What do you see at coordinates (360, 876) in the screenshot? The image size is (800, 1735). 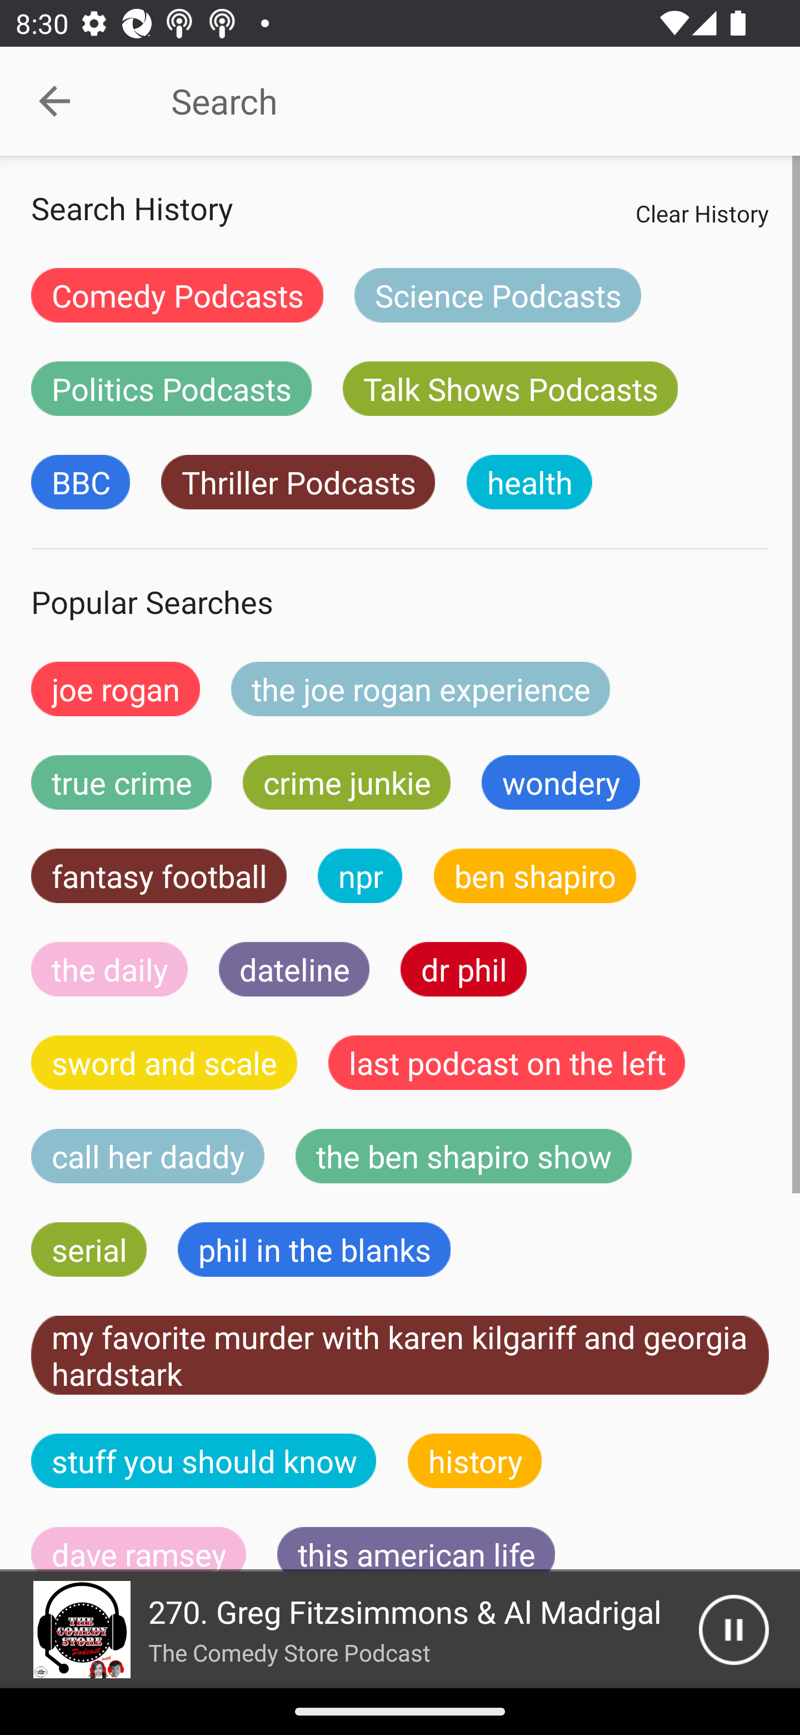 I see `npr` at bounding box center [360, 876].